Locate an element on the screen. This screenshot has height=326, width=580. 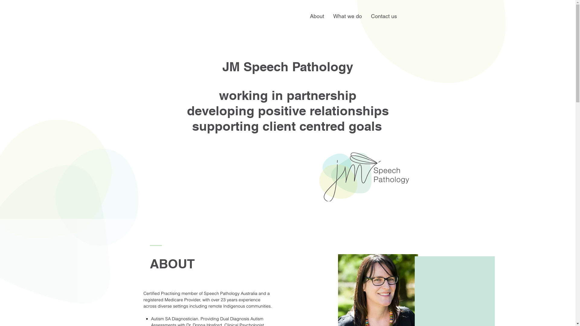
What we do is located at coordinates (347, 16).